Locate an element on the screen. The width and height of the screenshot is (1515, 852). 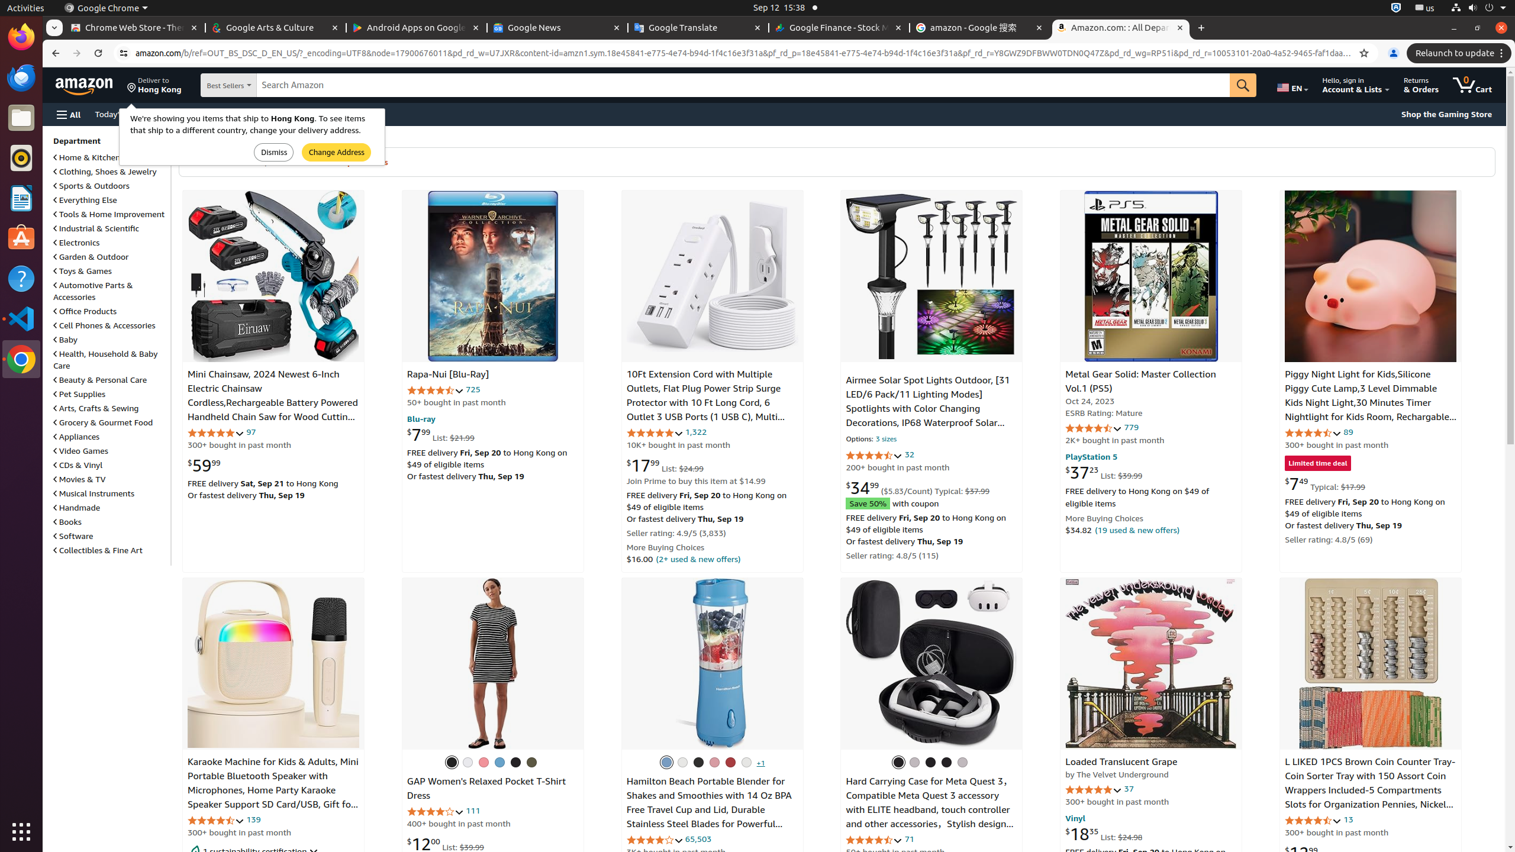
2 Jars - White is located at coordinates (682, 762).